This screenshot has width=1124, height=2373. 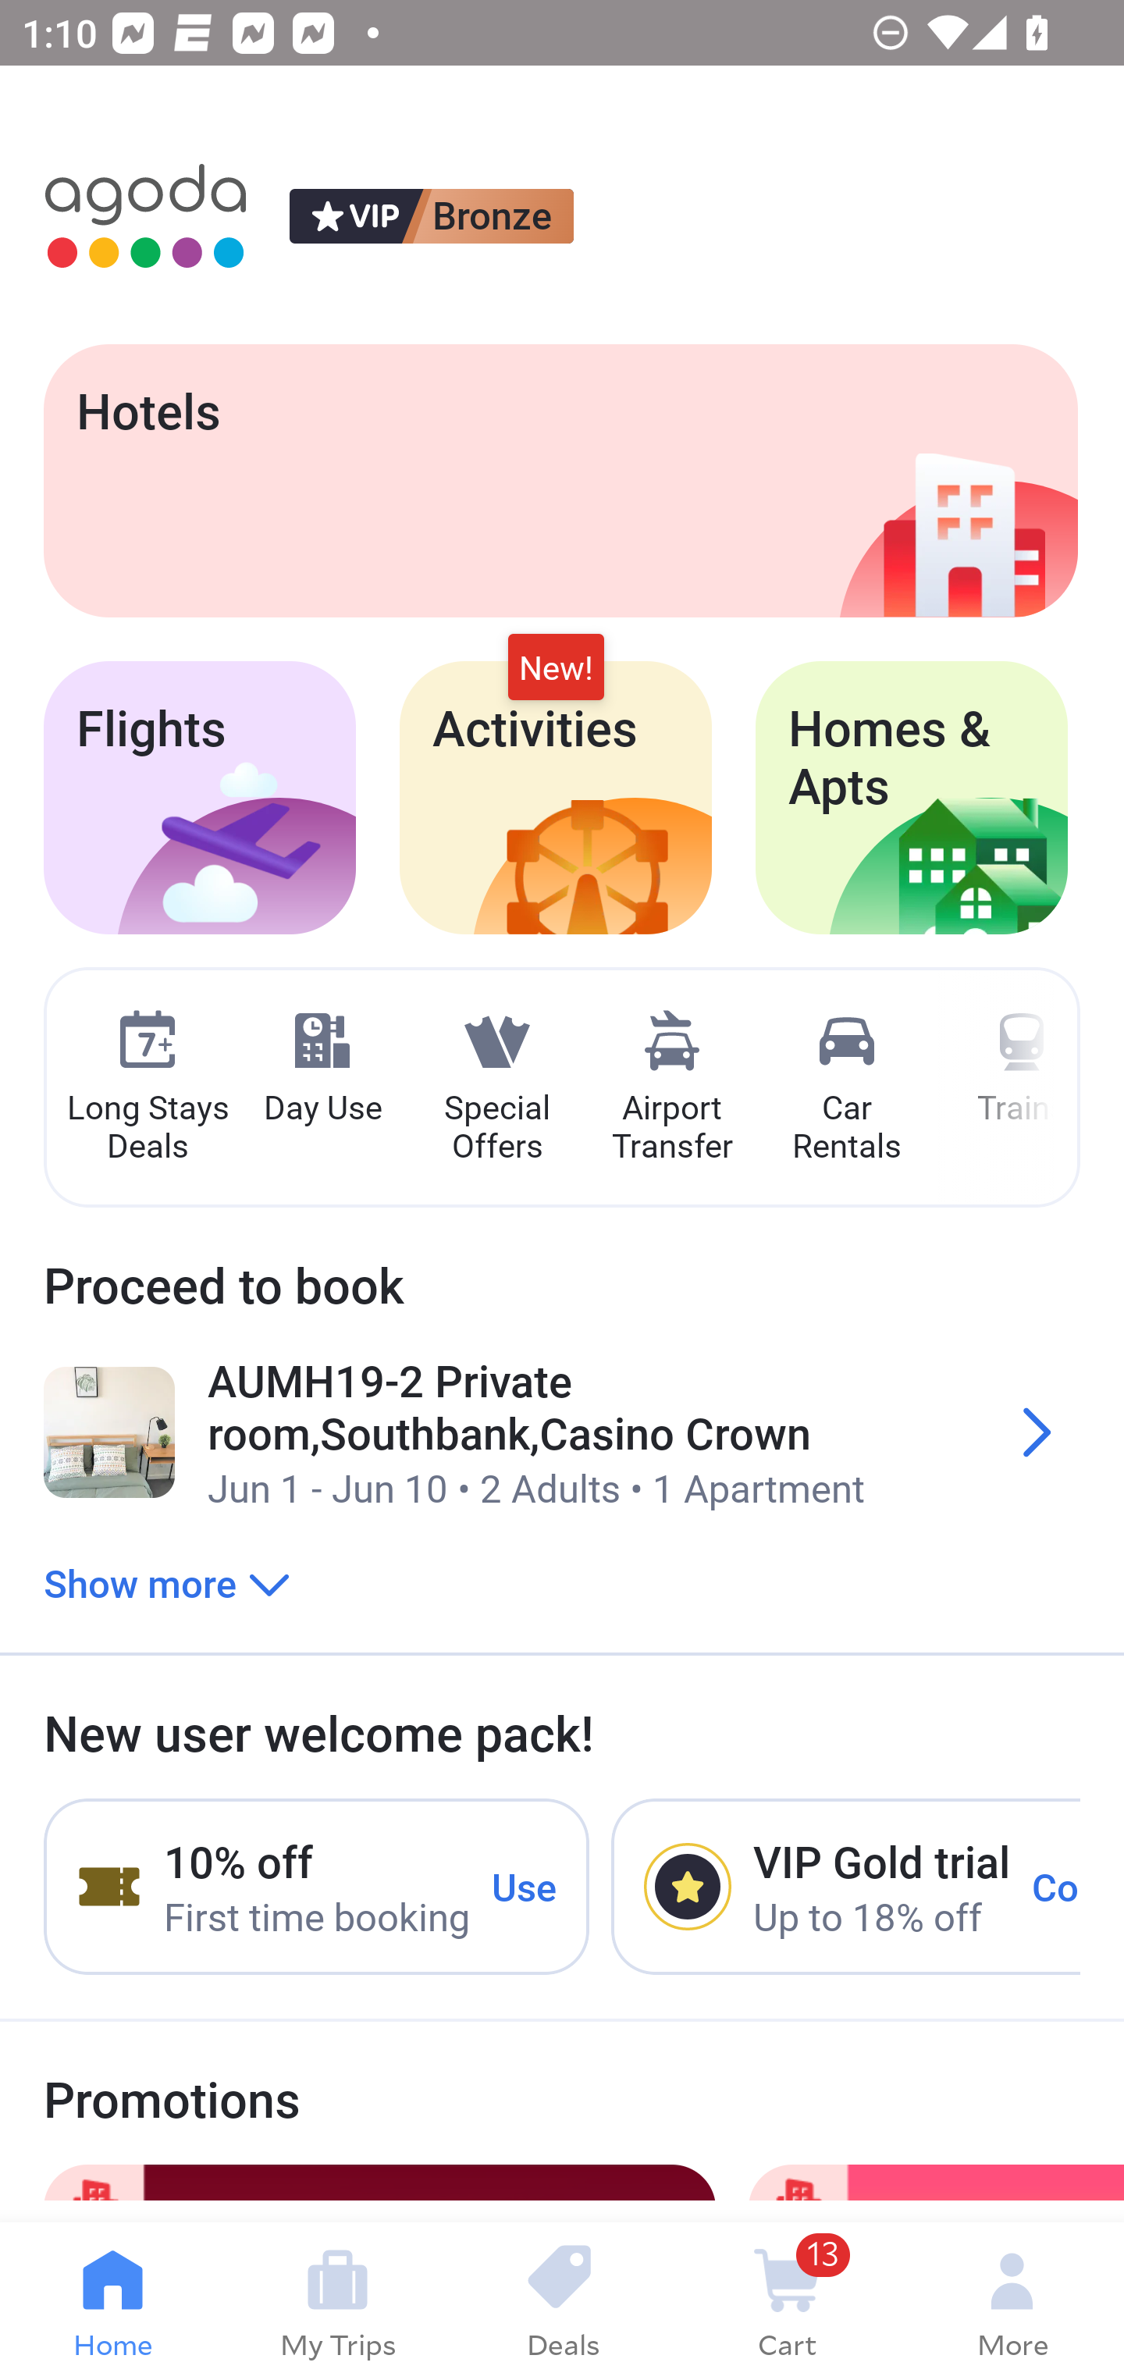 I want to click on Airport Transfer, so click(x=672, y=1088).